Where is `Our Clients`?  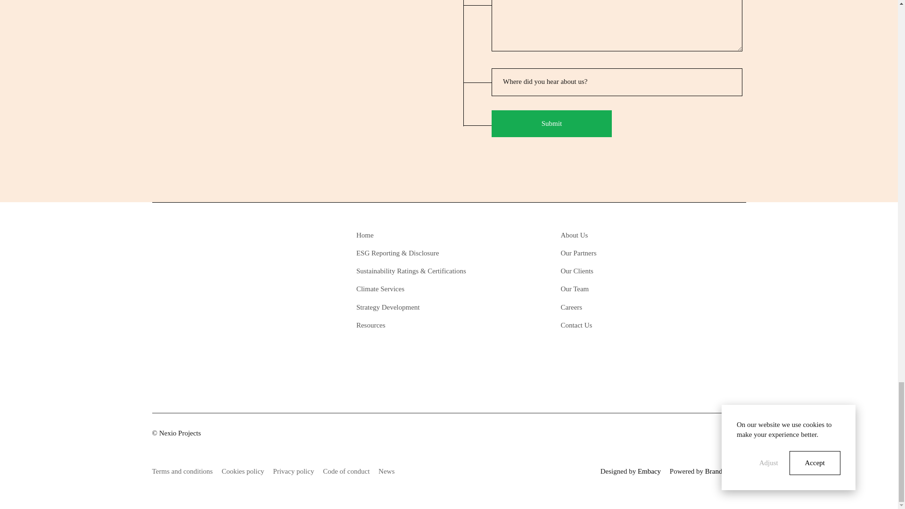
Our Clients is located at coordinates (621, 271).